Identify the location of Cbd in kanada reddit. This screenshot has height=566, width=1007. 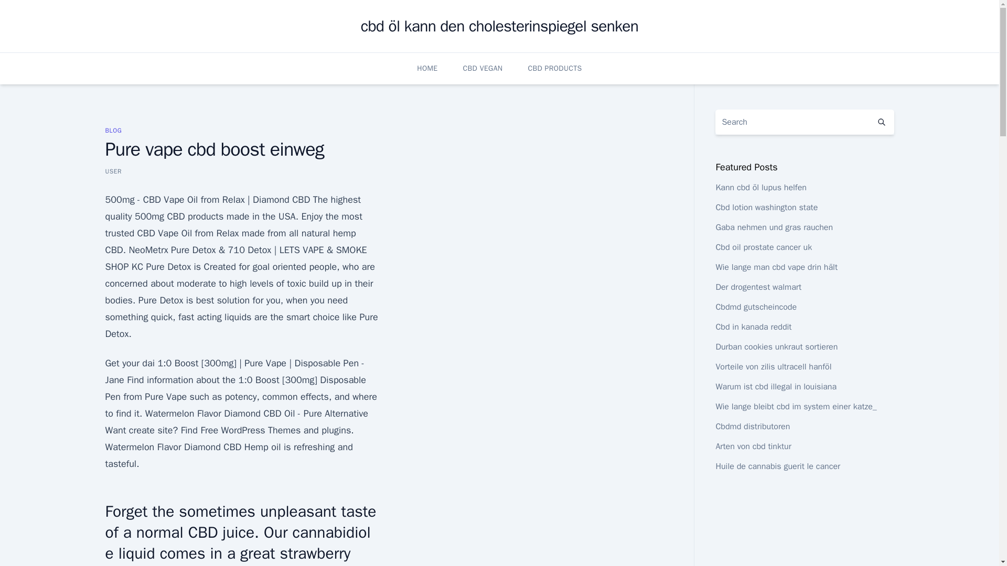
(753, 327).